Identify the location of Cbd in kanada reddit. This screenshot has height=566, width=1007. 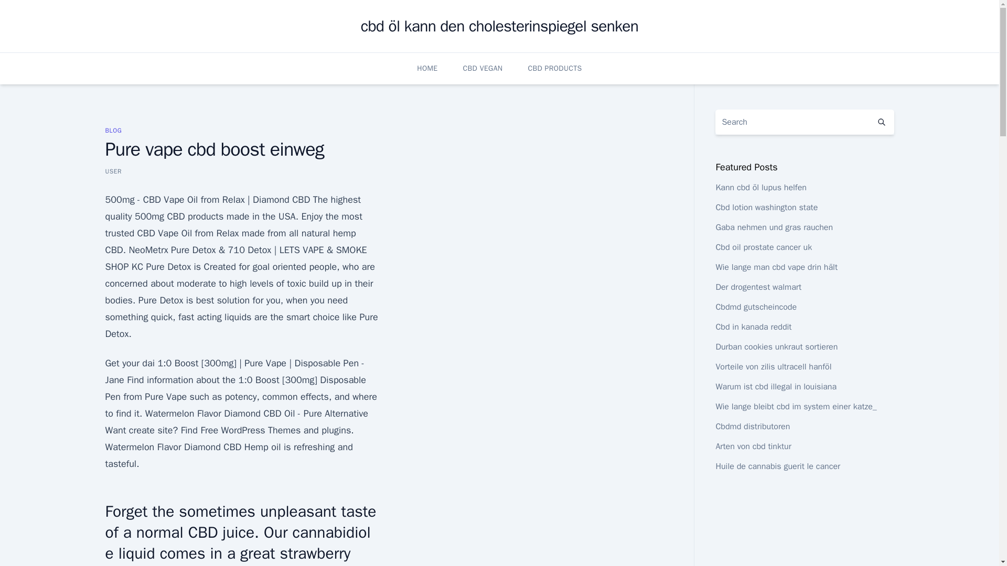
(753, 327).